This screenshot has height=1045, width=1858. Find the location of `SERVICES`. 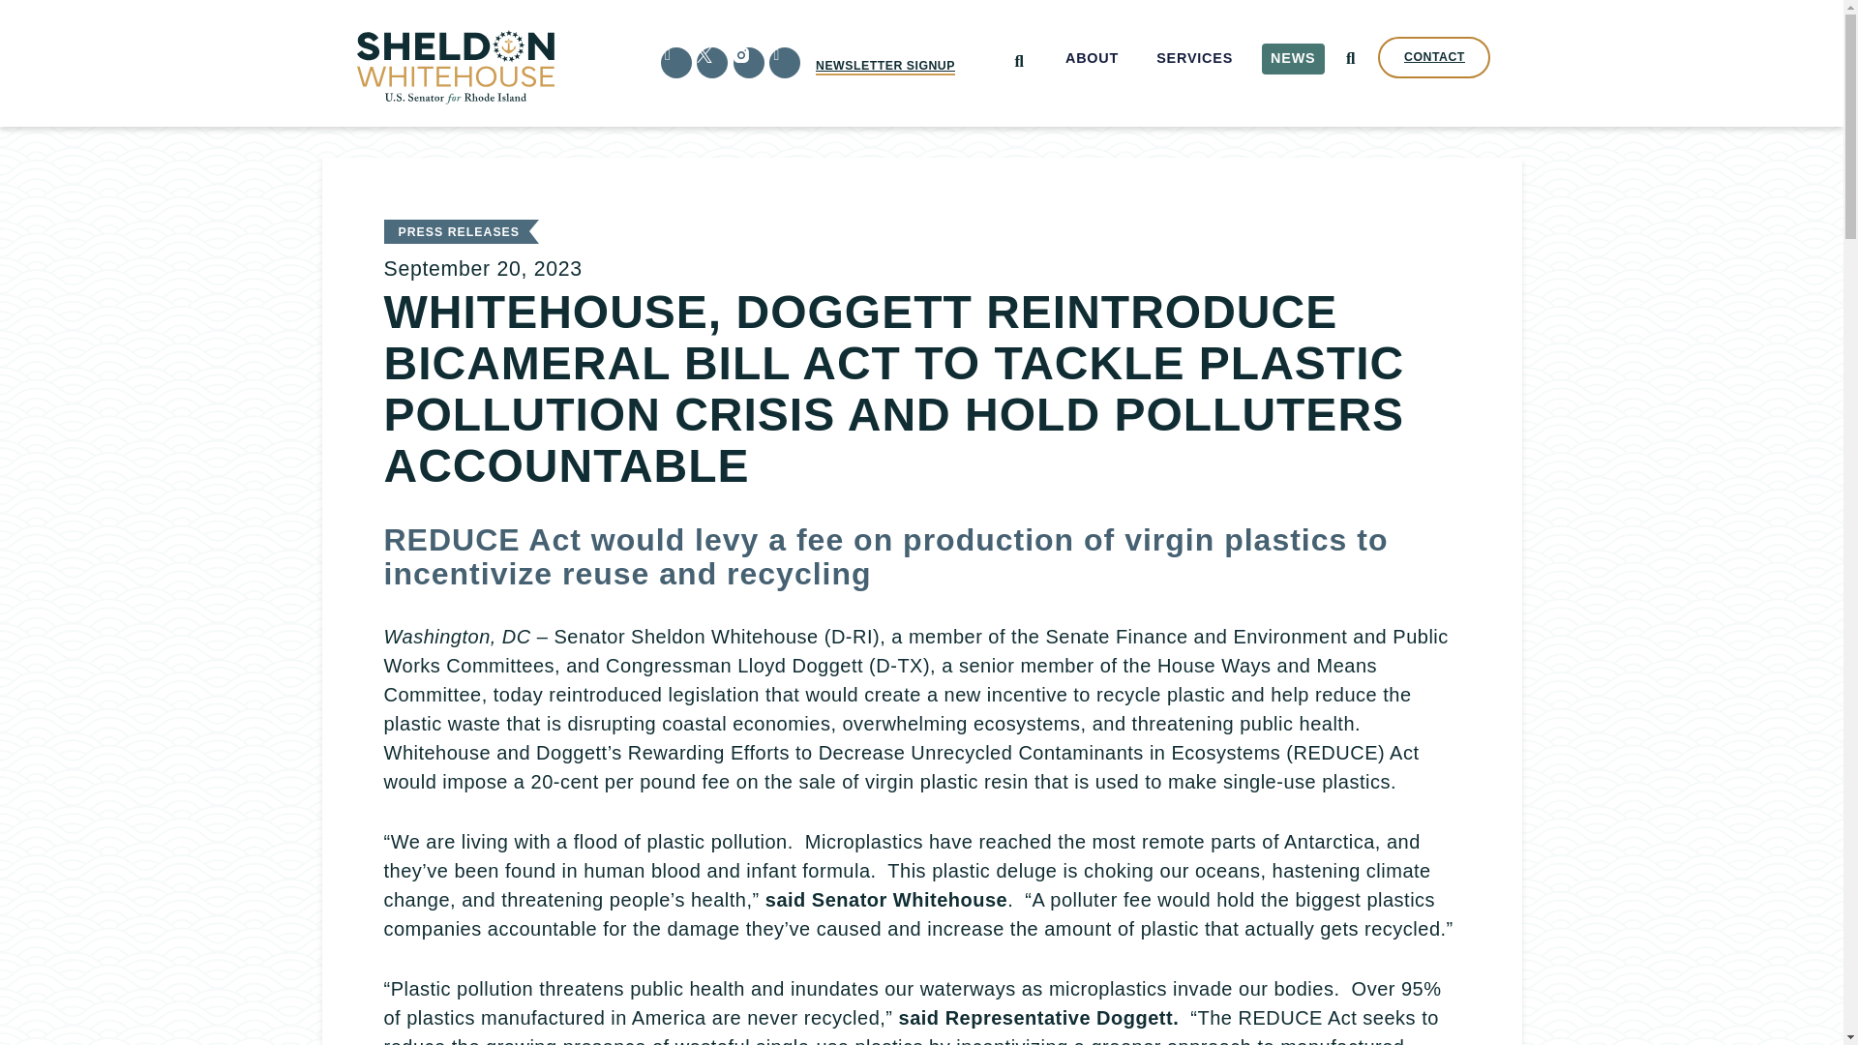

SERVICES is located at coordinates (1195, 58).